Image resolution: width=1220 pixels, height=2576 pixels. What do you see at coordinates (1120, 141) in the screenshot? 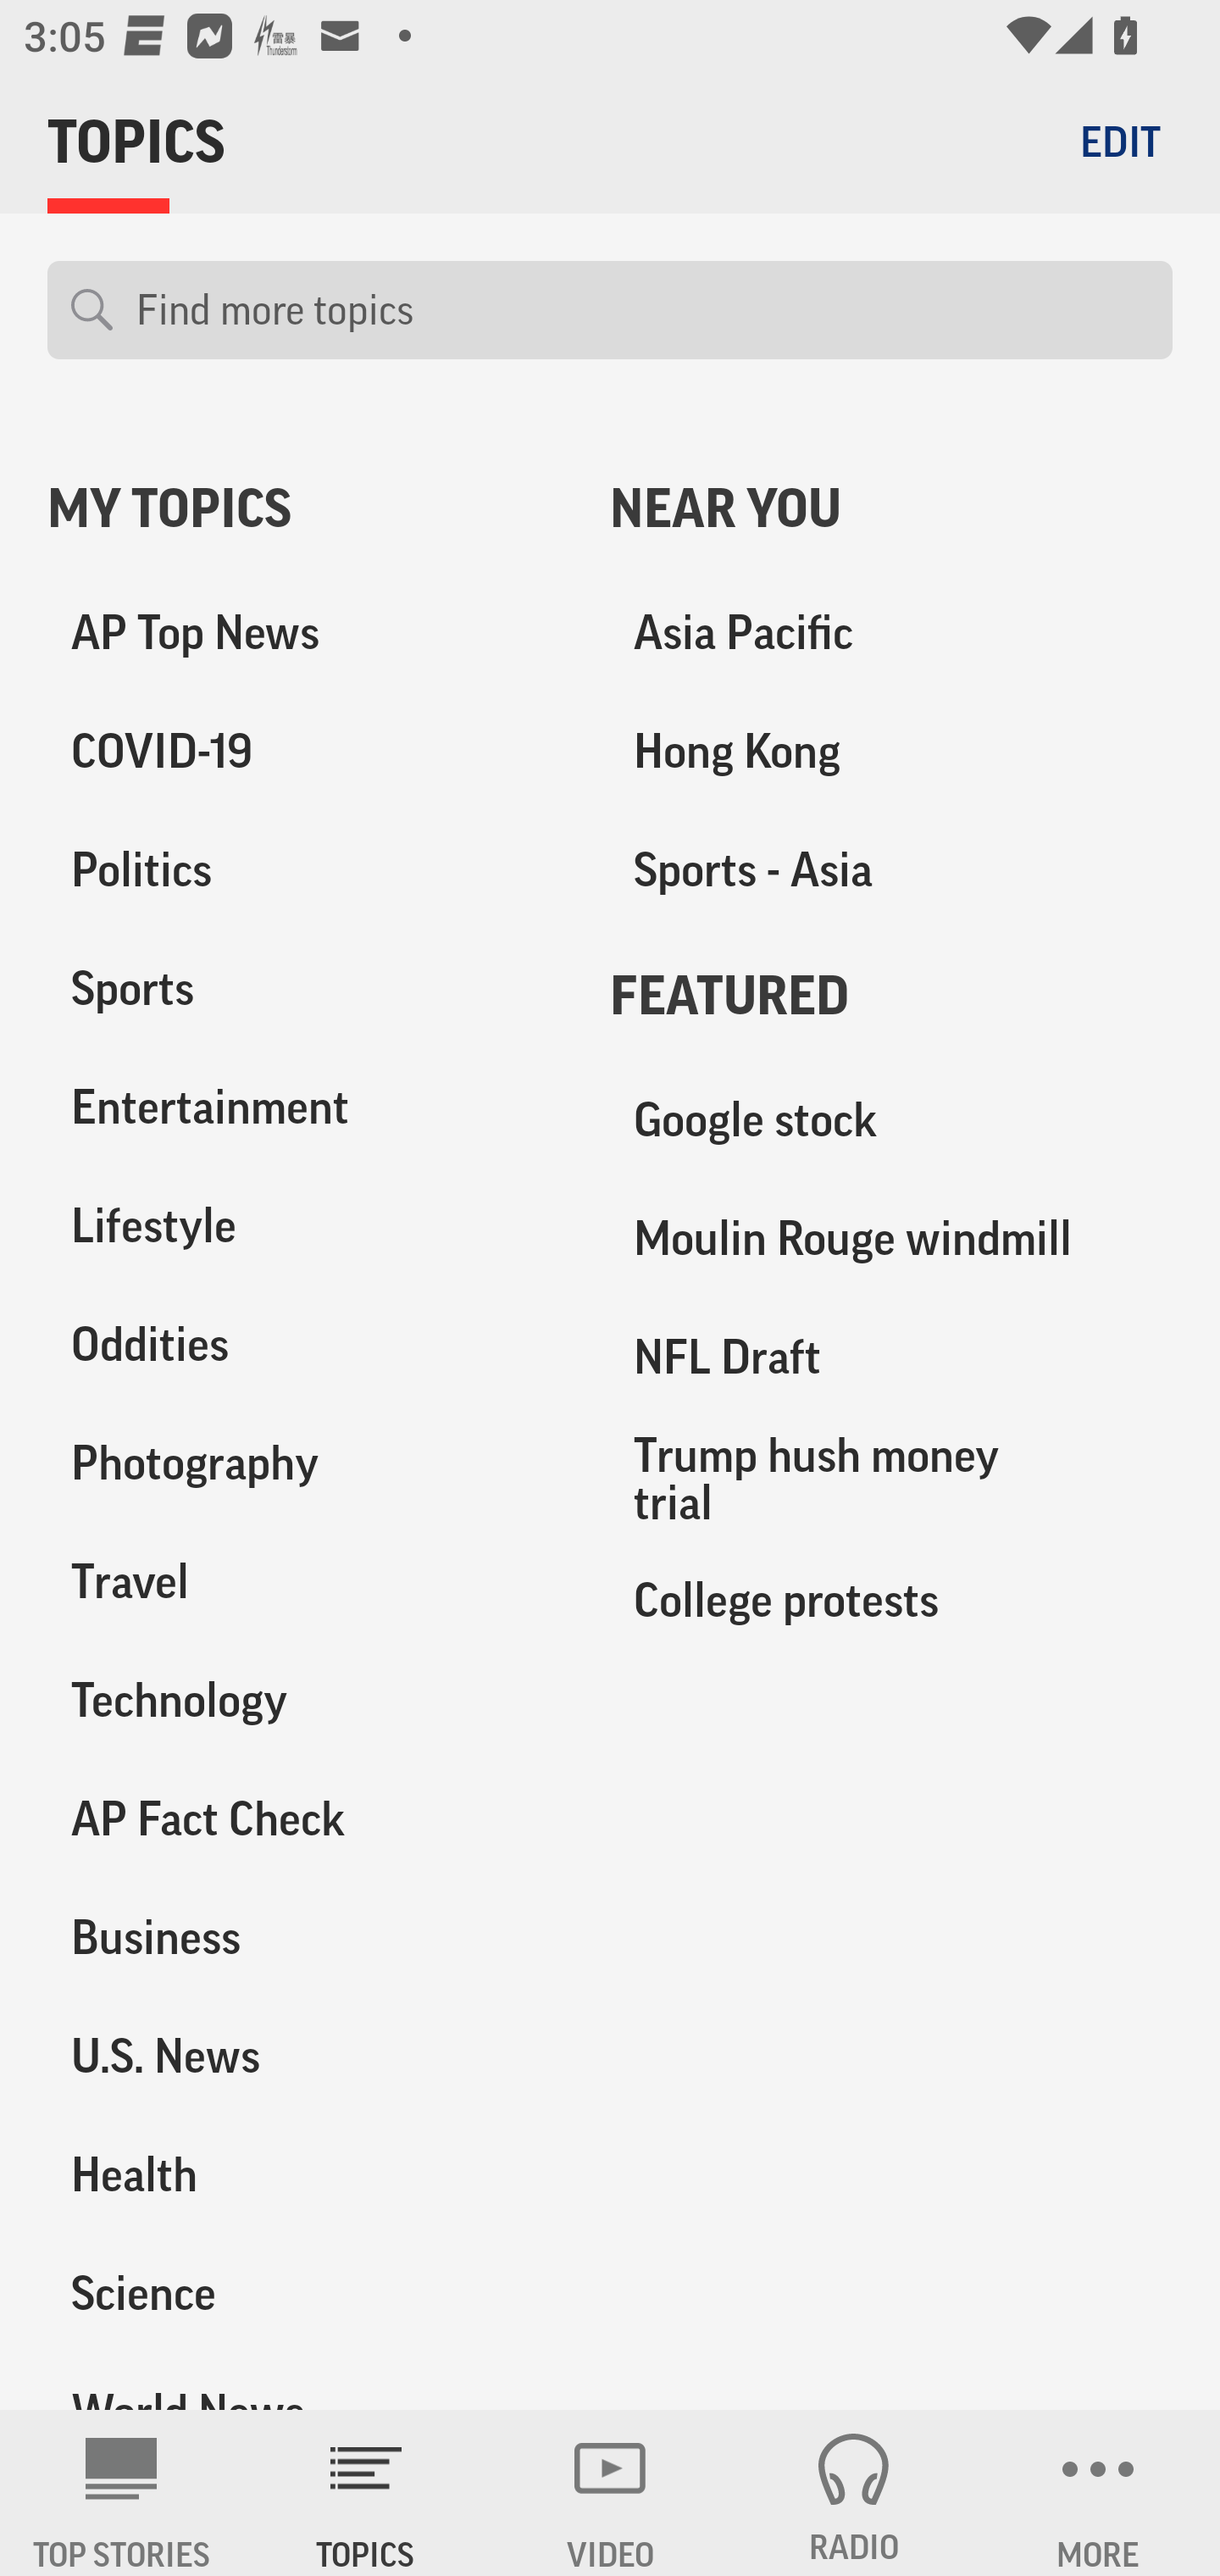
I see `EDIT` at bounding box center [1120, 141].